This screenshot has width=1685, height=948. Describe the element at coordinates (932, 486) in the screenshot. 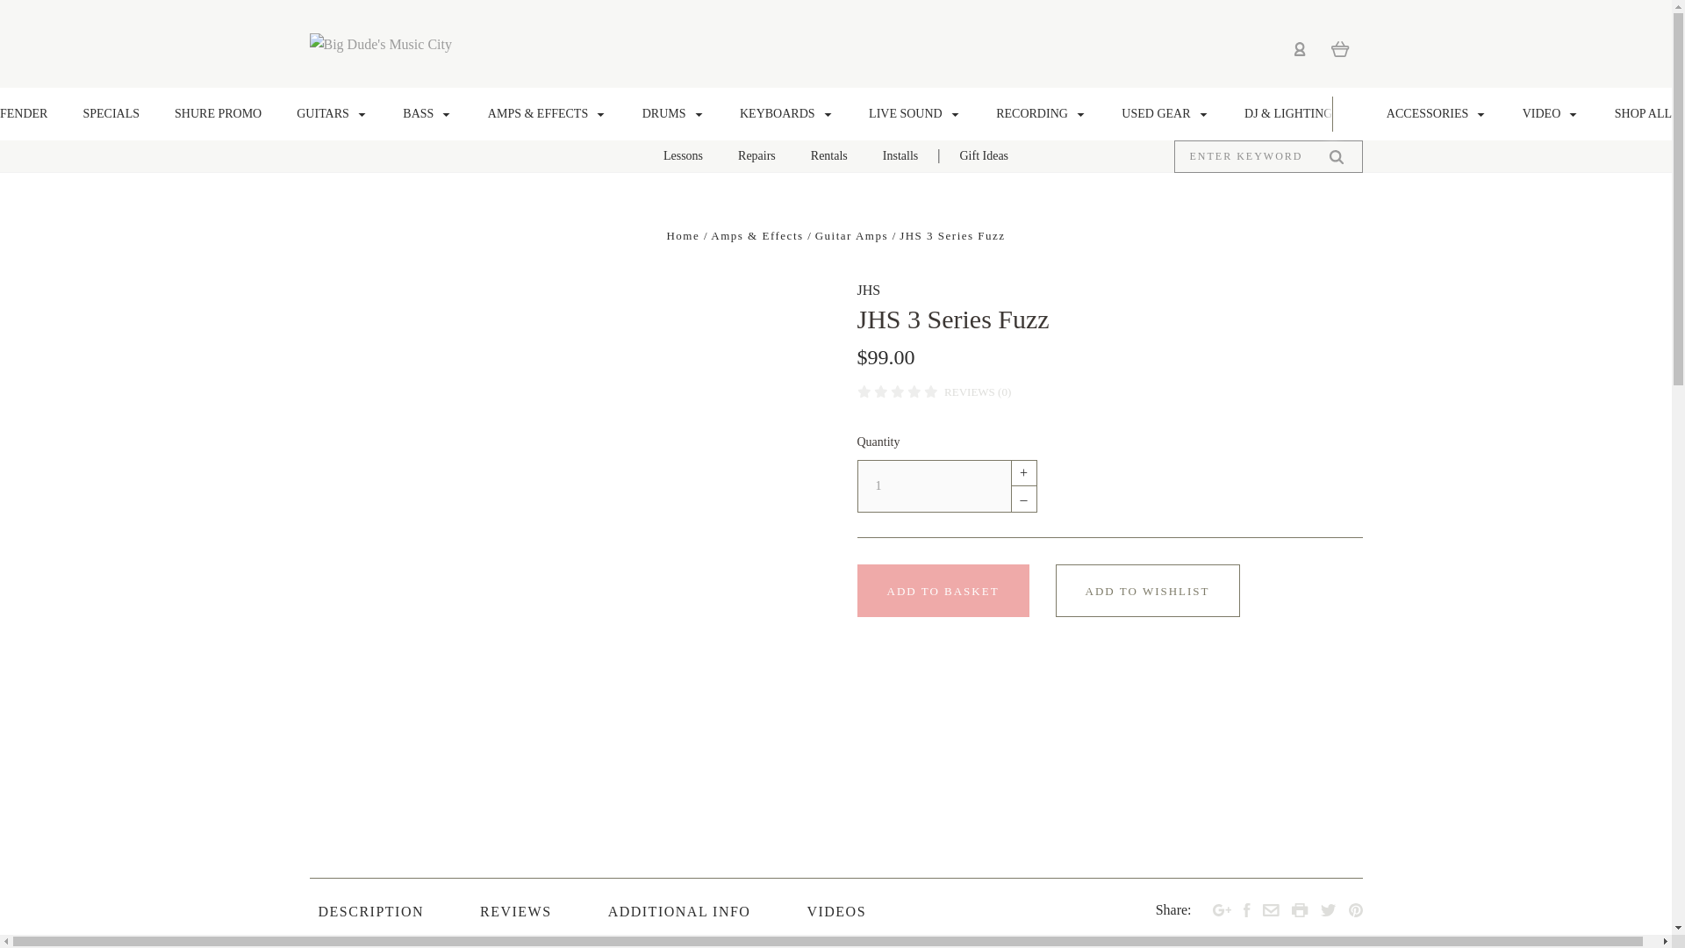

I see `1` at that location.